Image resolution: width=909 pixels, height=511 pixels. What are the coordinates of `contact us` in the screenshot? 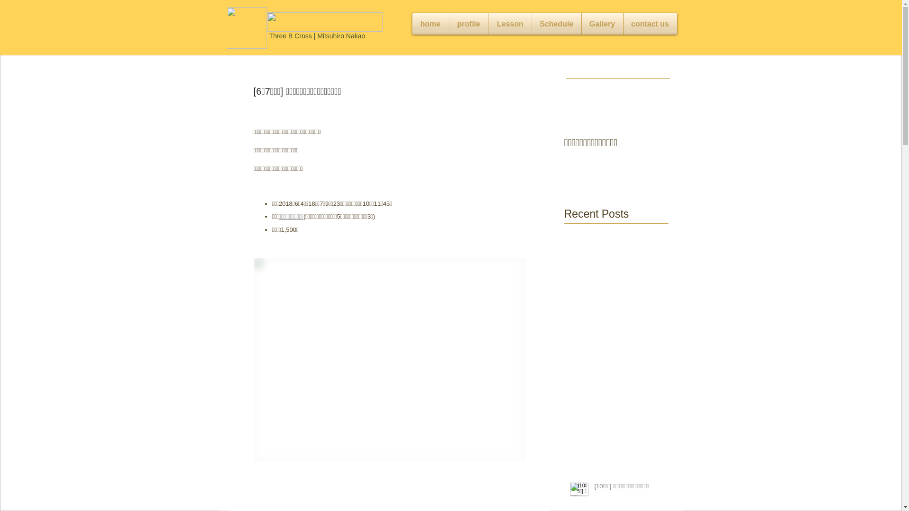 It's located at (650, 24).